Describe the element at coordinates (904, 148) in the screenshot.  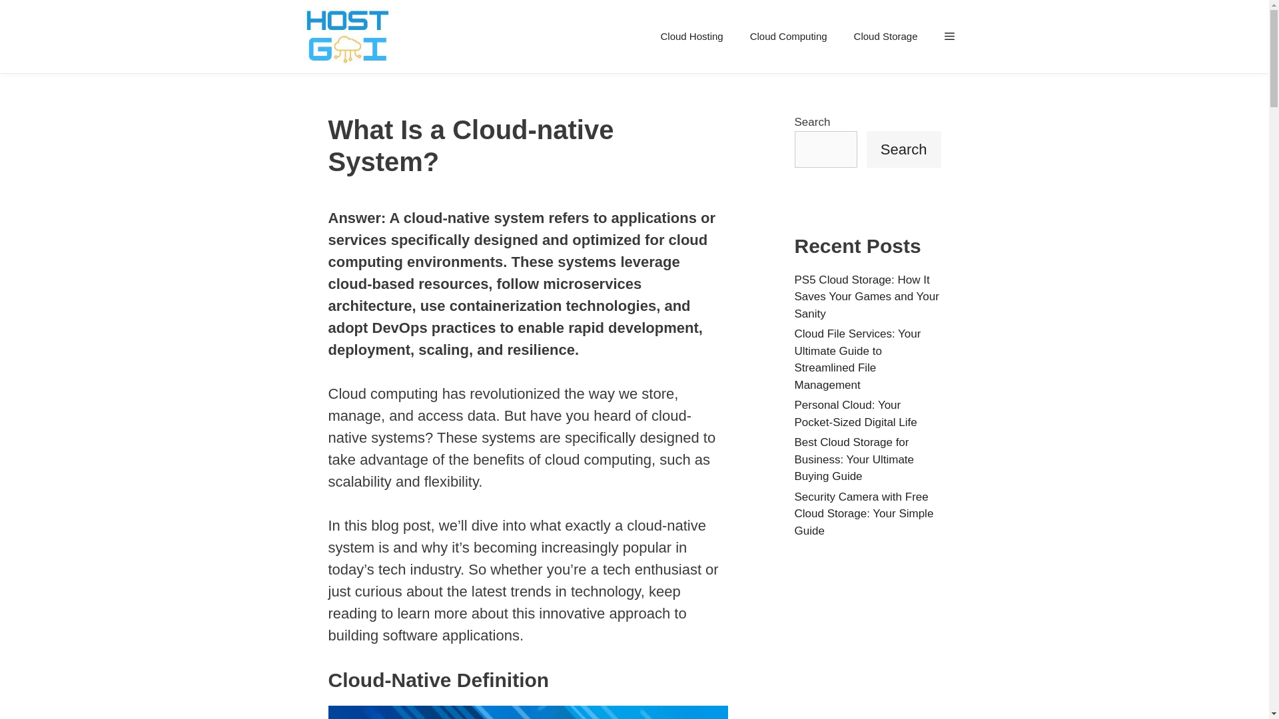
I see `Search` at that location.